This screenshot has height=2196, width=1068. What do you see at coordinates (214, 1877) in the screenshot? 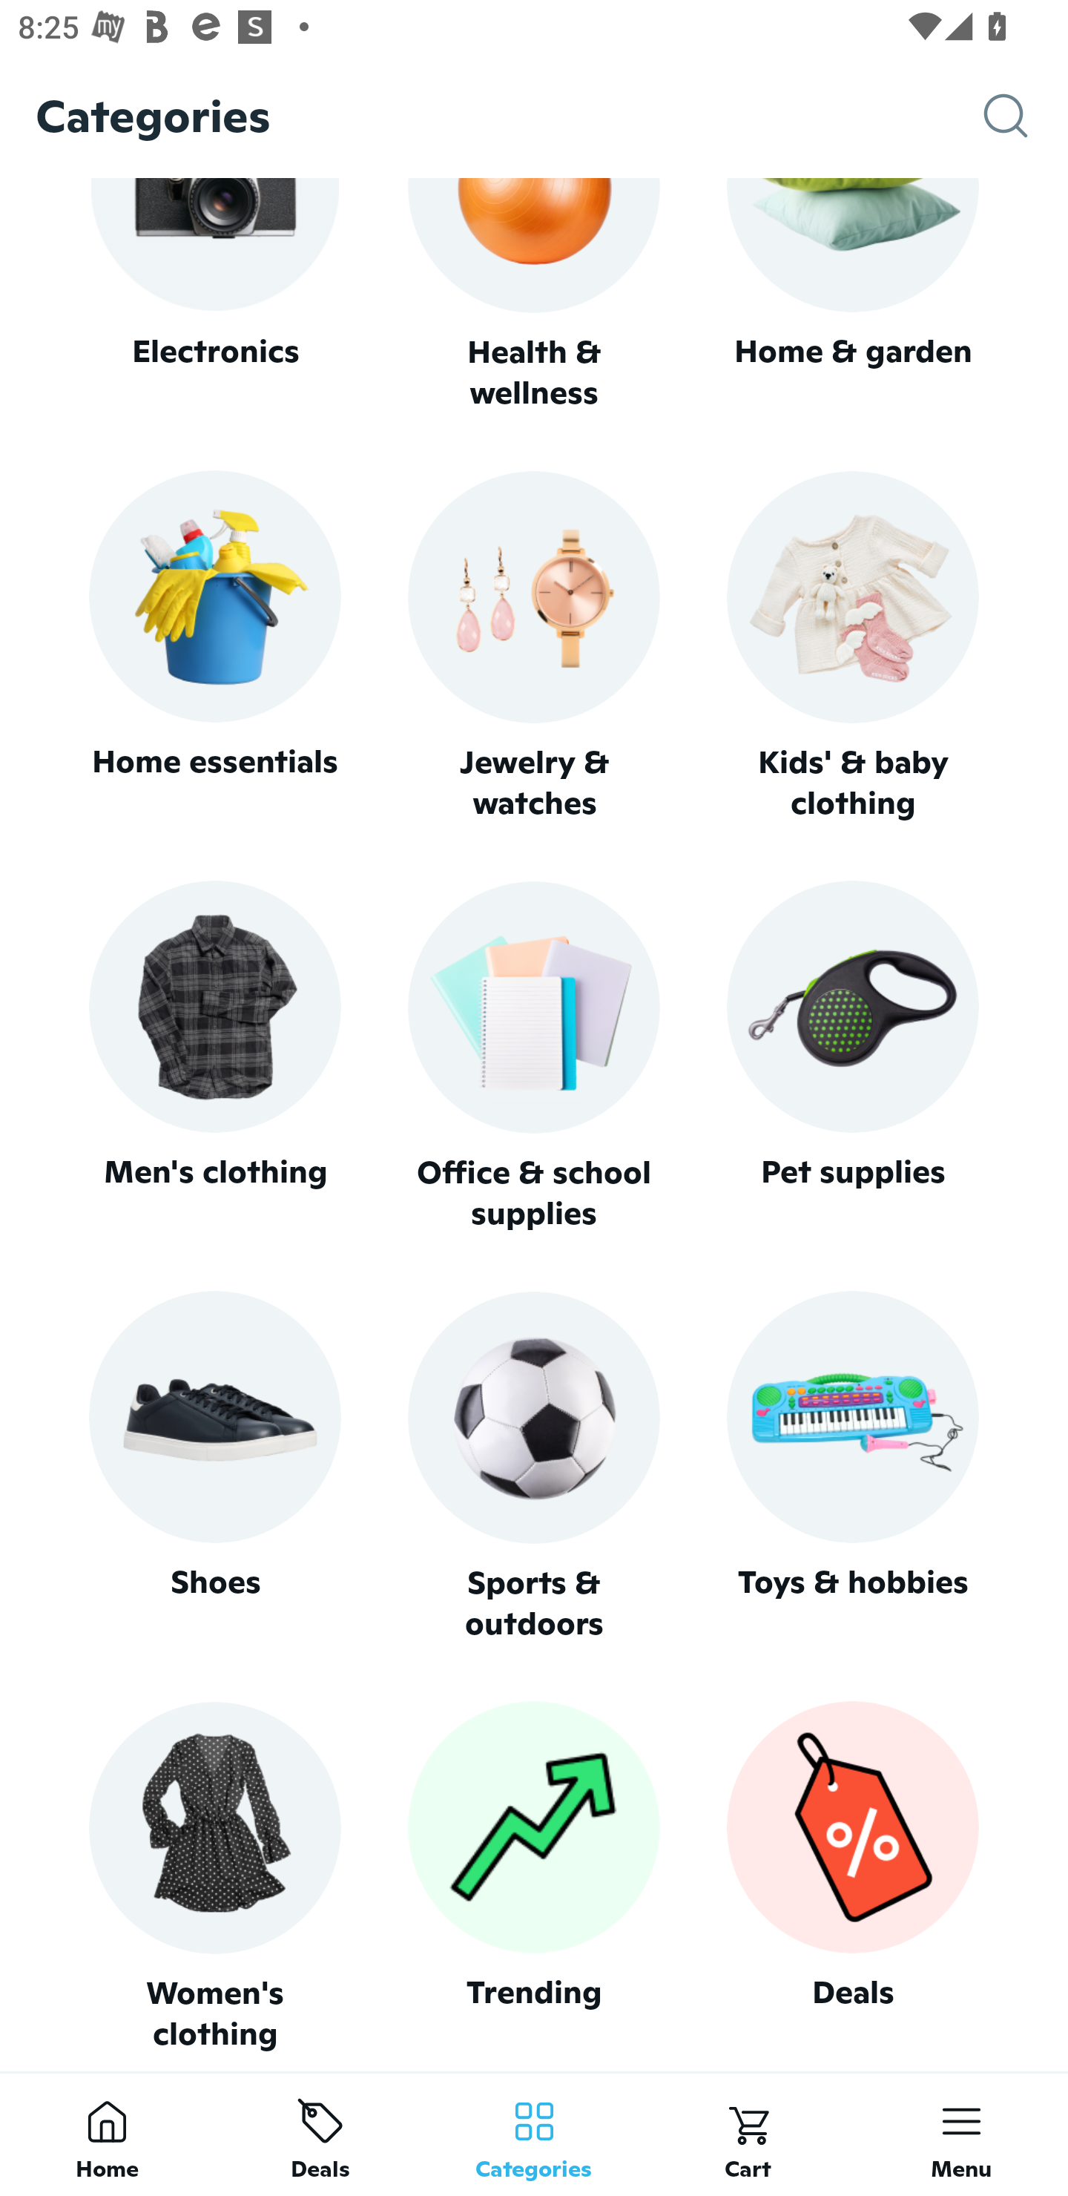
I see `Women's clothing` at bounding box center [214, 1877].